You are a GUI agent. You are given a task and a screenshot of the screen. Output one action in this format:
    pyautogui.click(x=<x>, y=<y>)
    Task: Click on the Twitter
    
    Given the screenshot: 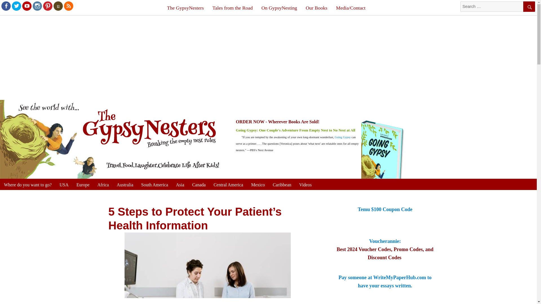 What is the action you would take?
    pyautogui.click(x=16, y=6)
    